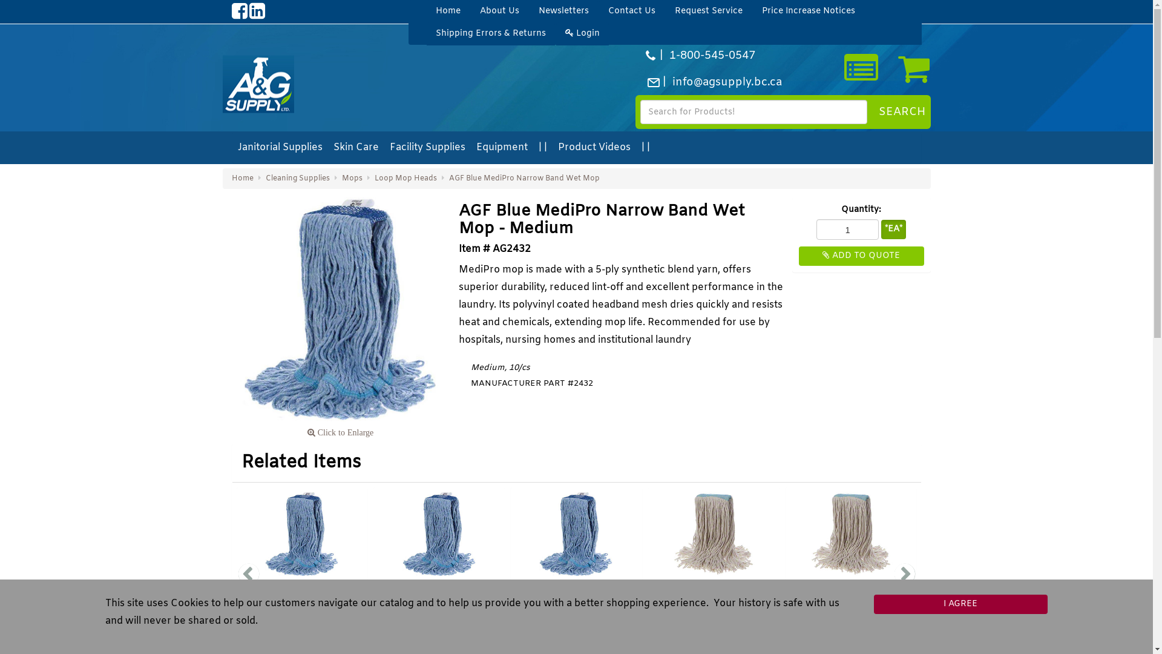 Image resolution: width=1162 pixels, height=654 pixels. What do you see at coordinates (714, 633) in the screenshot?
I see `SHOW DETAILS` at bounding box center [714, 633].